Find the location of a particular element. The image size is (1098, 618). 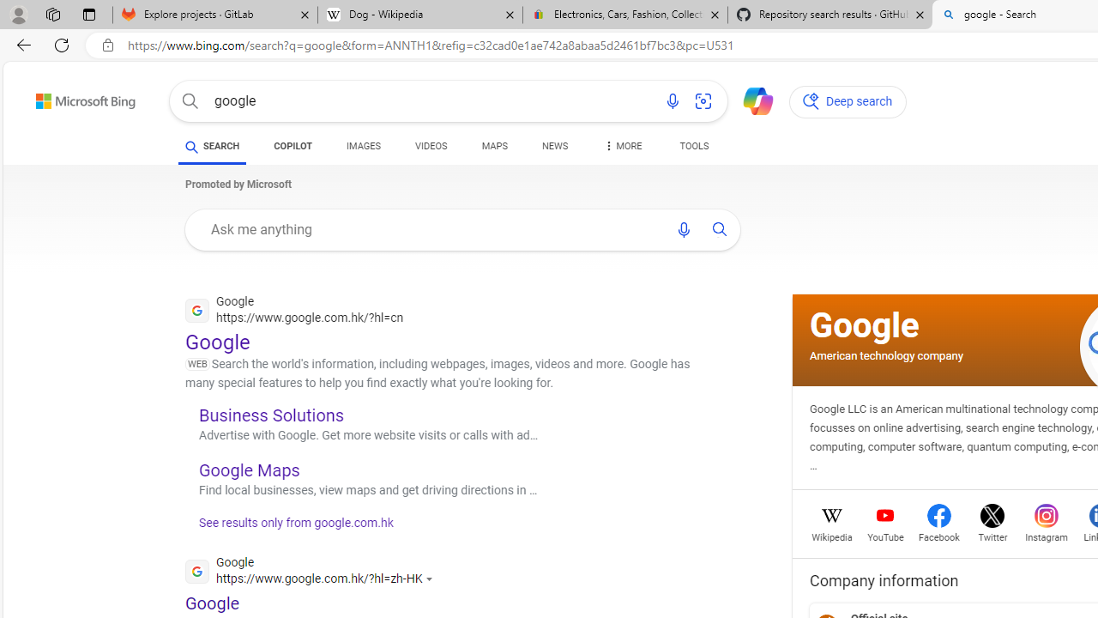

NEWS is located at coordinates (554, 149).